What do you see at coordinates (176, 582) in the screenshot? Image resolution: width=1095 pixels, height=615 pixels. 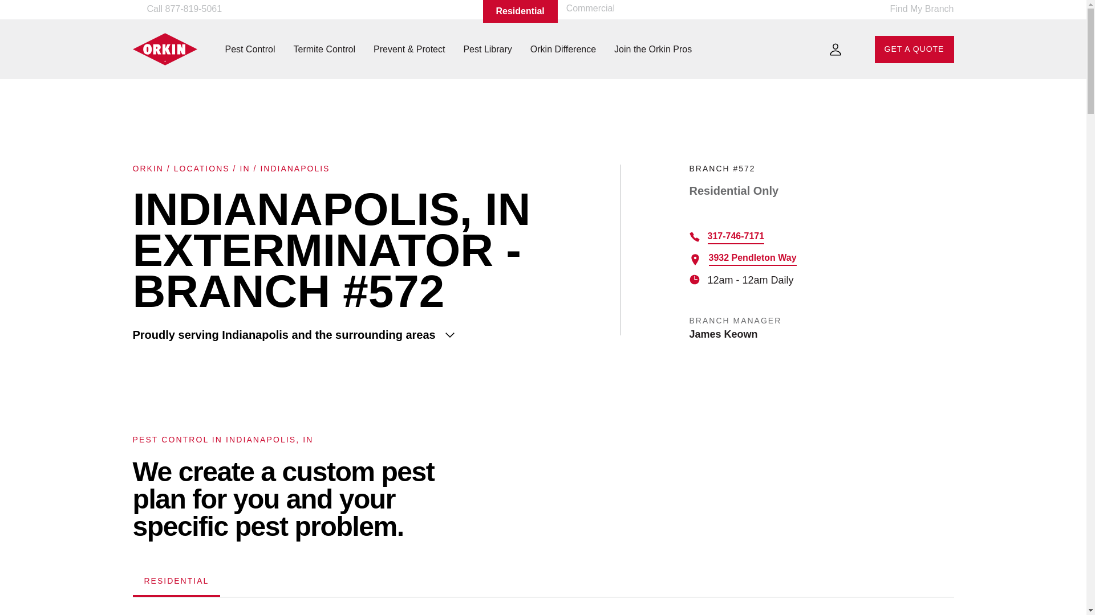 I see `RESIDENTIAL` at bounding box center [176, 582].